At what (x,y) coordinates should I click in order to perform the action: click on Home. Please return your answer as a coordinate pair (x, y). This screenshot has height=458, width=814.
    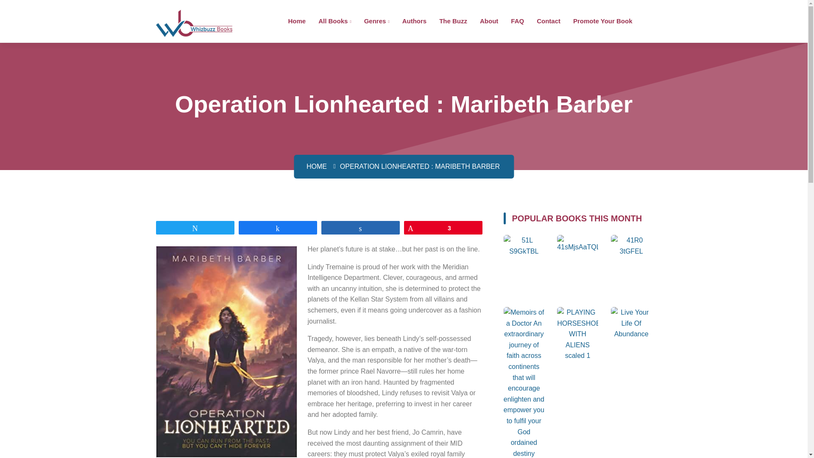
    Looking at the image, I should click on (297, 20).